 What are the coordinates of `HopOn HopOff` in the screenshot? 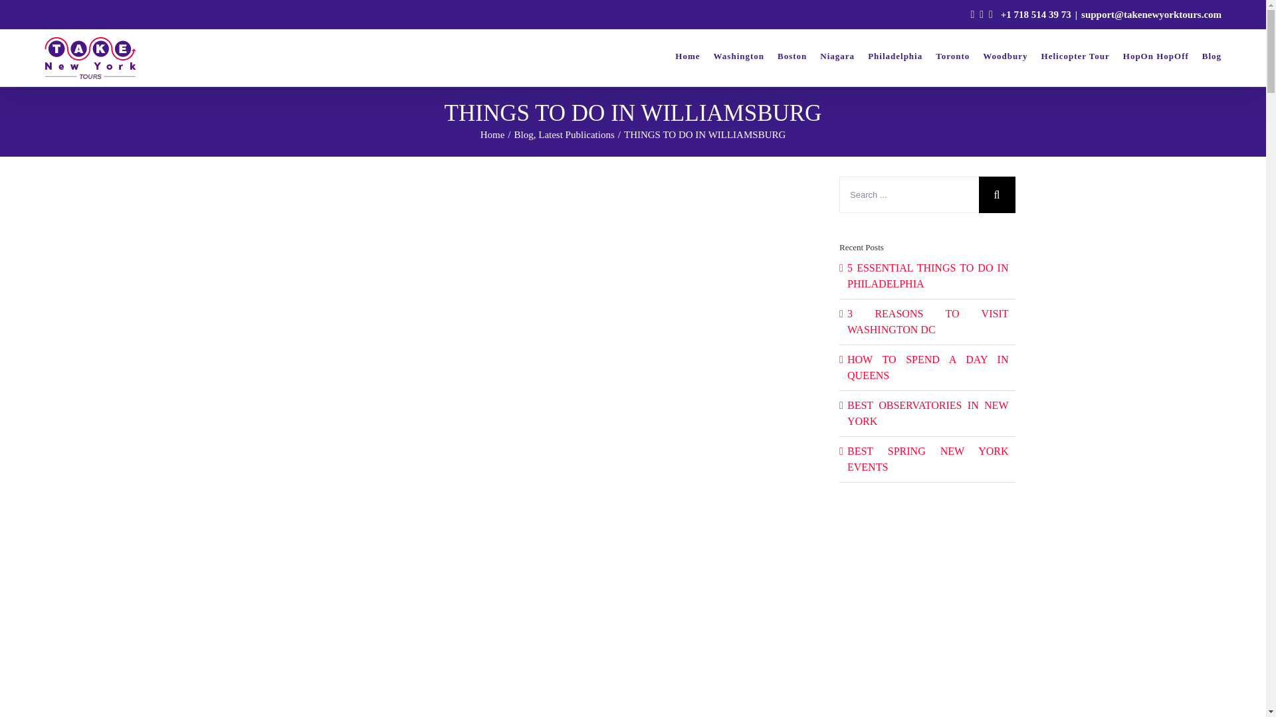 It's located at (1156, 56).